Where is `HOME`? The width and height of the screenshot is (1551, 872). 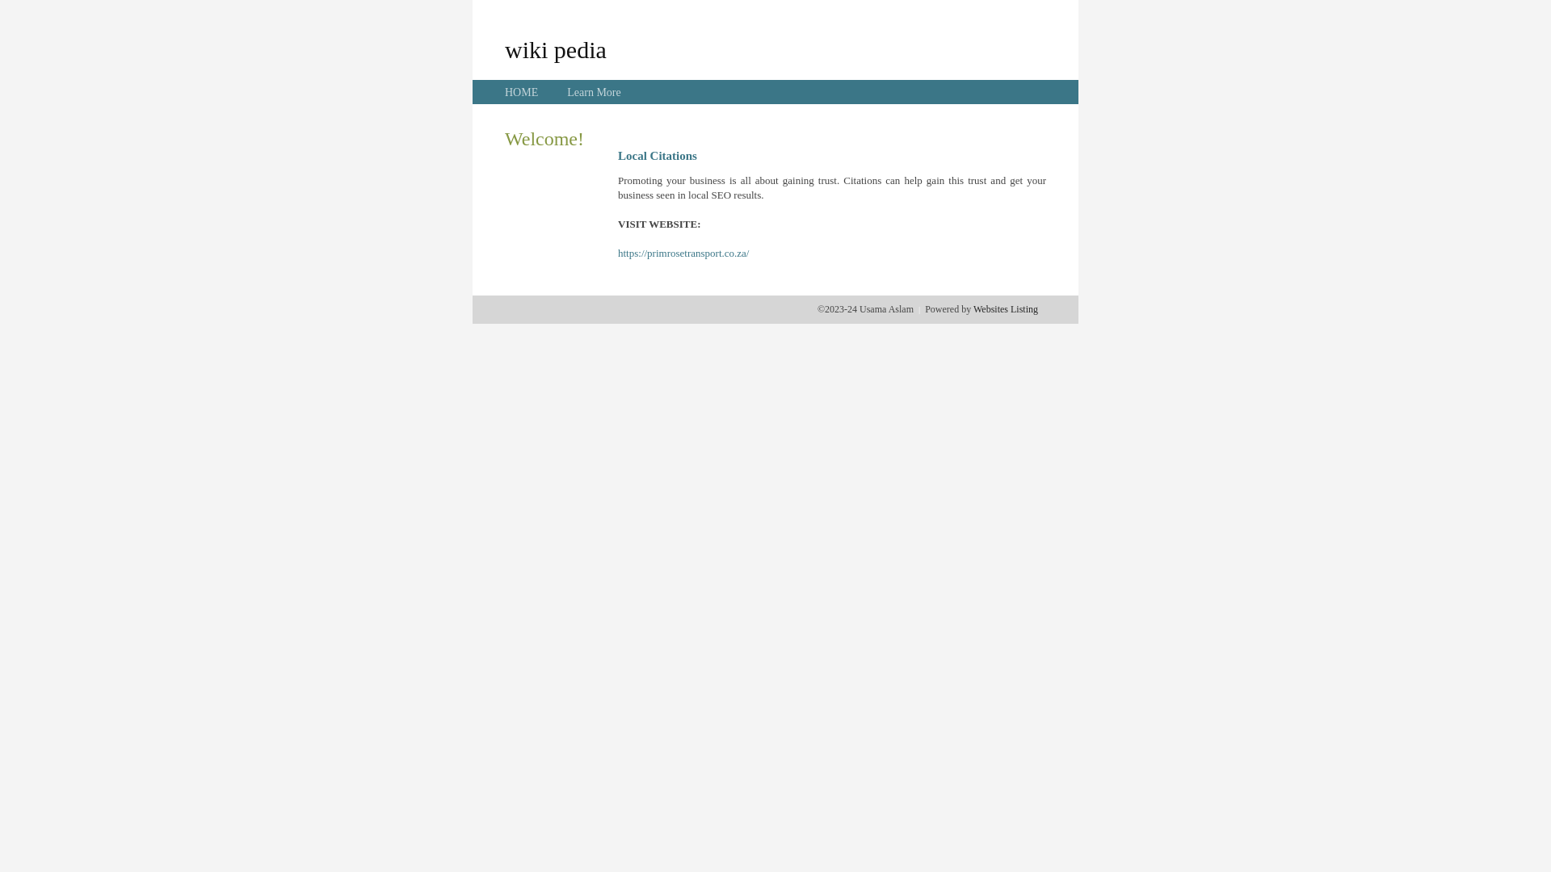
HOME is located at coordinates (522, 92).